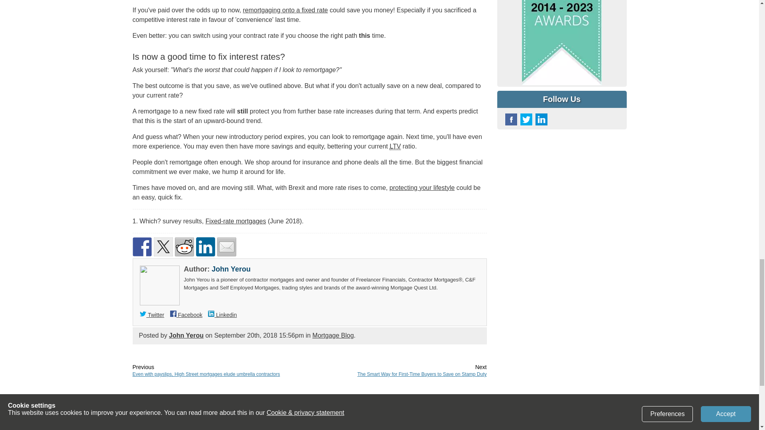 Image resolution: width=765 pixels, height=430 pixels. I want to click on John Yerou, so click(231, 269).